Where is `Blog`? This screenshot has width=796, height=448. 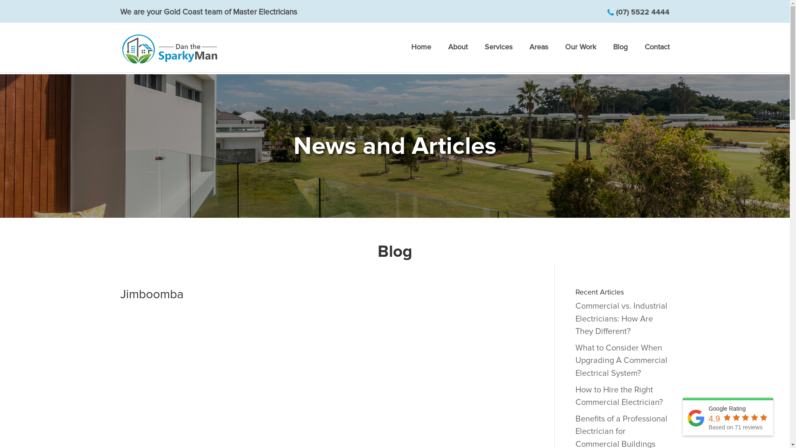 Blog is located at coordinates (620, 49).